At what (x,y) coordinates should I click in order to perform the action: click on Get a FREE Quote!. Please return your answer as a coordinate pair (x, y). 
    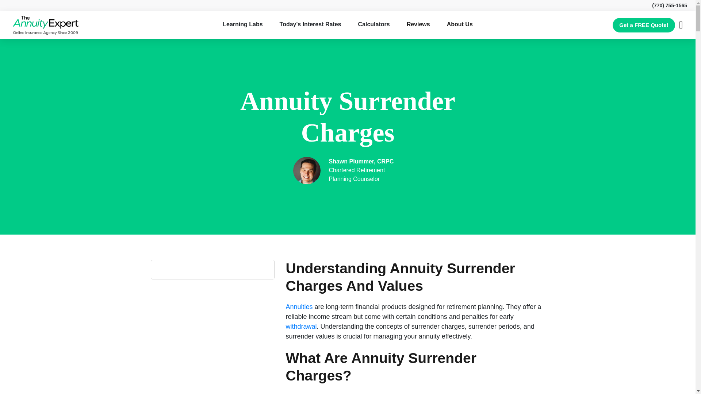
    Looking at the image, I should click on (644, 25).